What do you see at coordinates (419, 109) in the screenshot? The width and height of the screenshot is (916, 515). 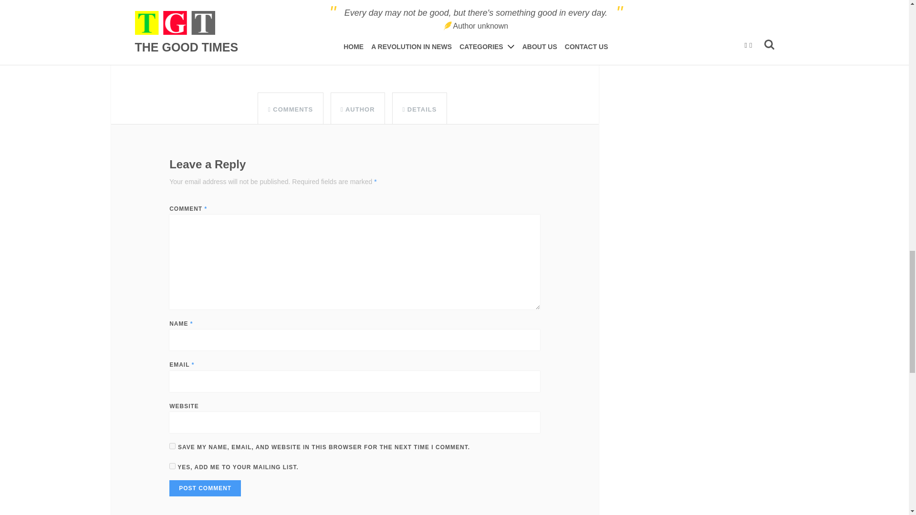 I see `DETAILS` at bounding box center [419, 109].